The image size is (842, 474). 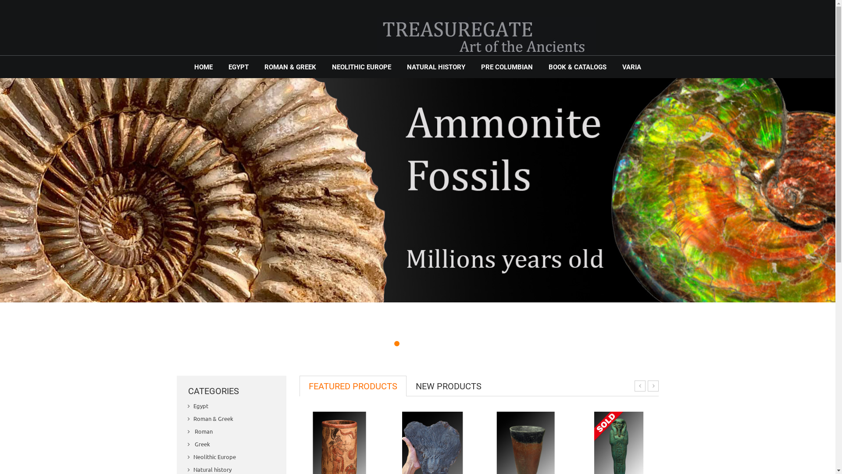 I want to click on 2, so click(x=396, y=344).